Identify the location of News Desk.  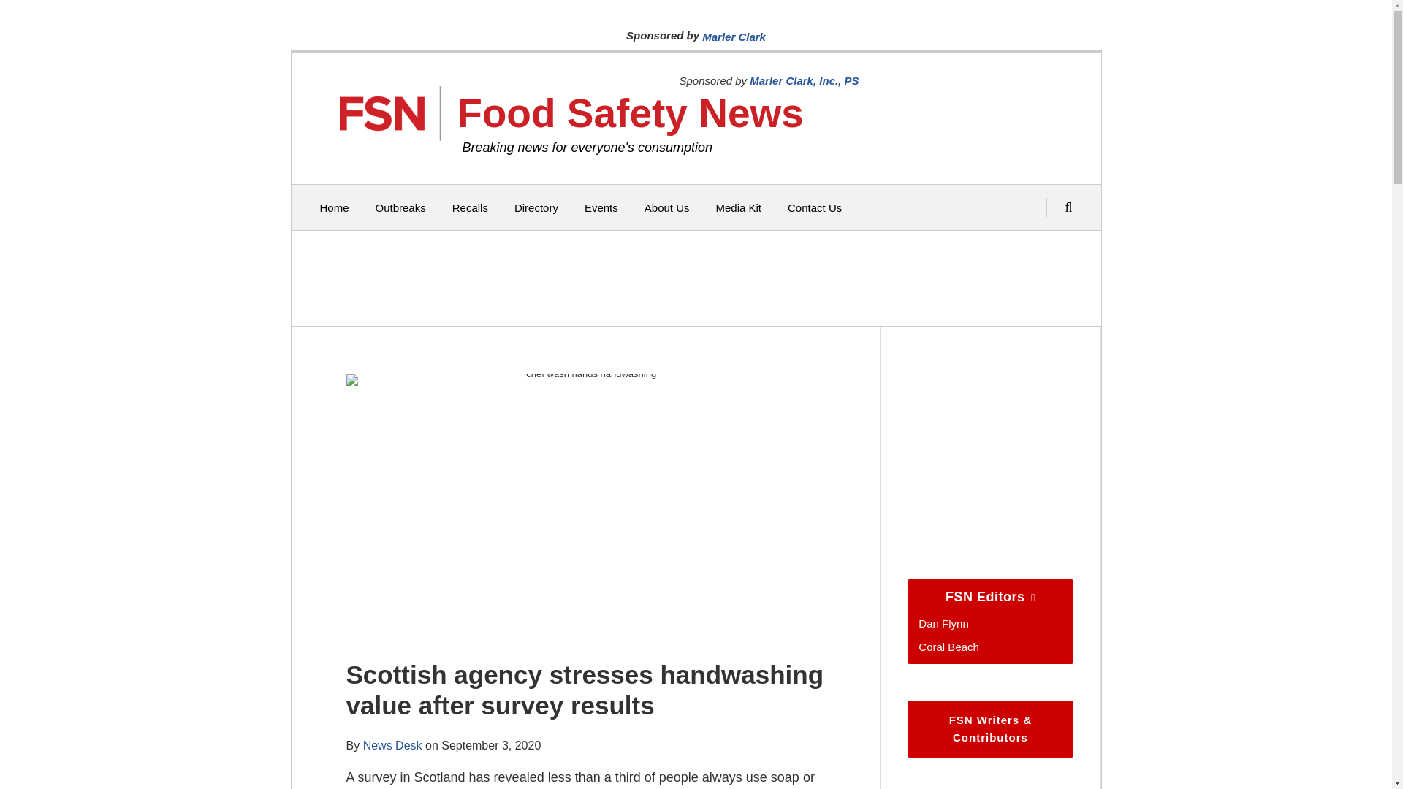
(392, 745).